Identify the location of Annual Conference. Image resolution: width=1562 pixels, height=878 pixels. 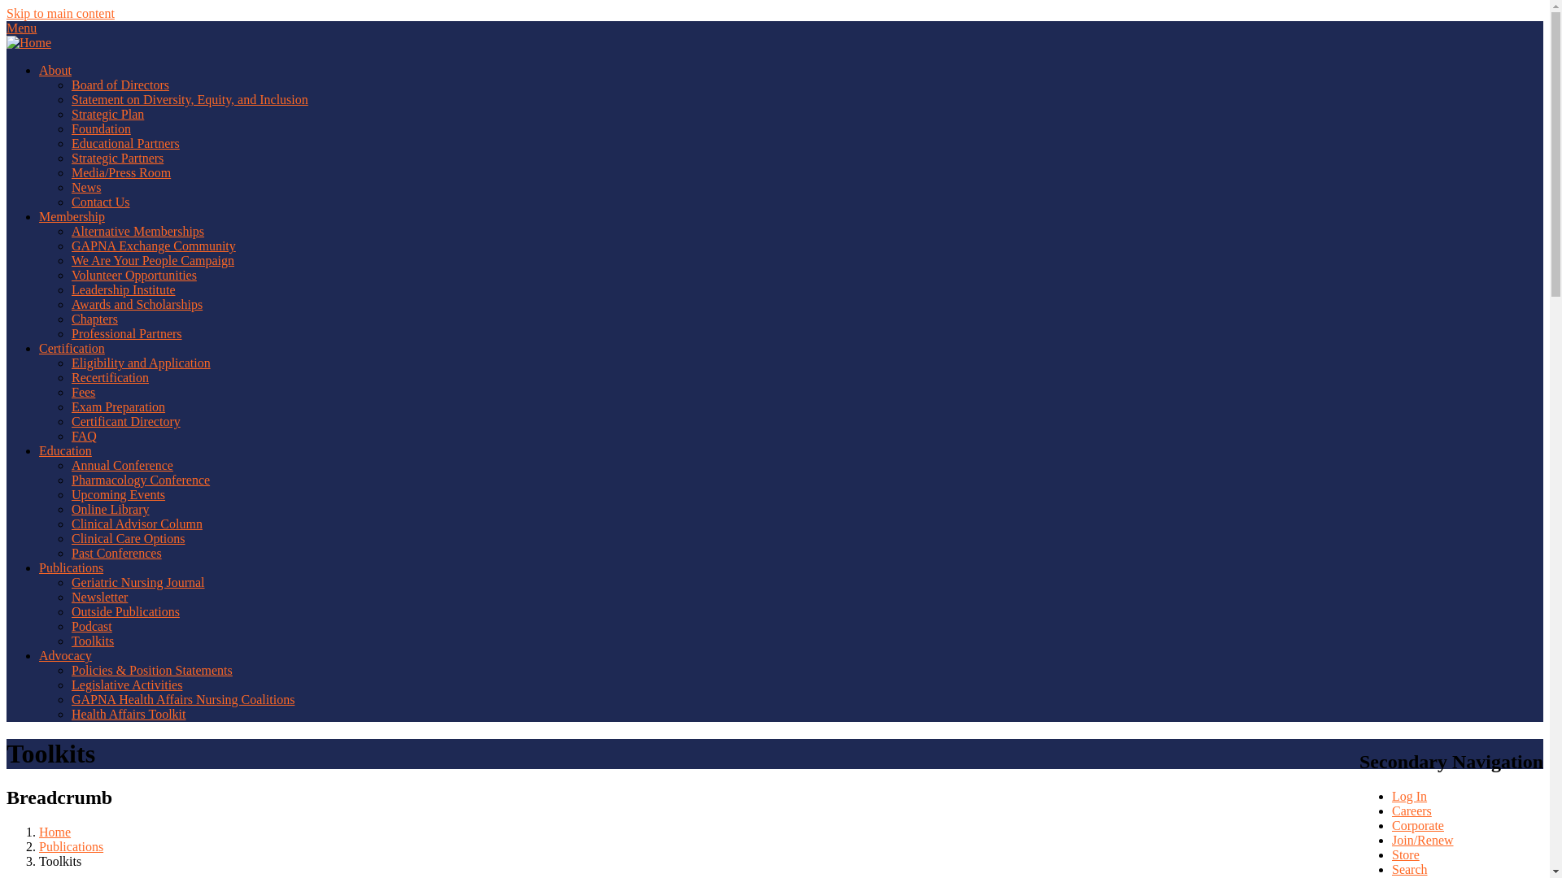
(122, 465).